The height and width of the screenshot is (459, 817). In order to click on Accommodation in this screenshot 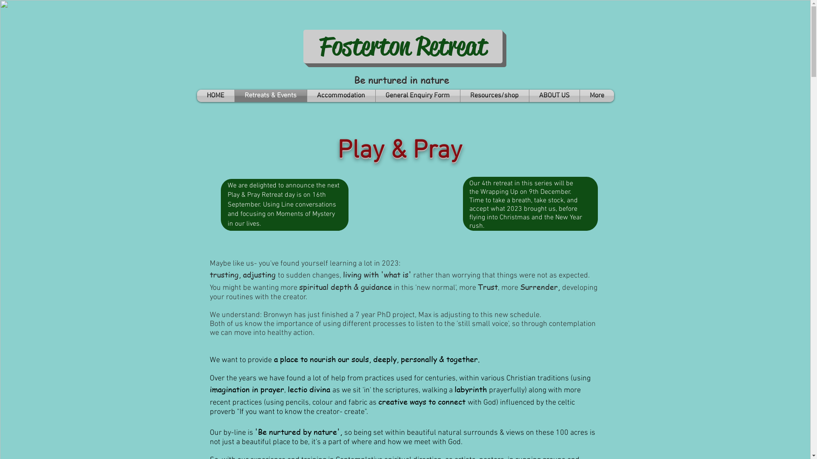, I will do `click(341, 96)`.